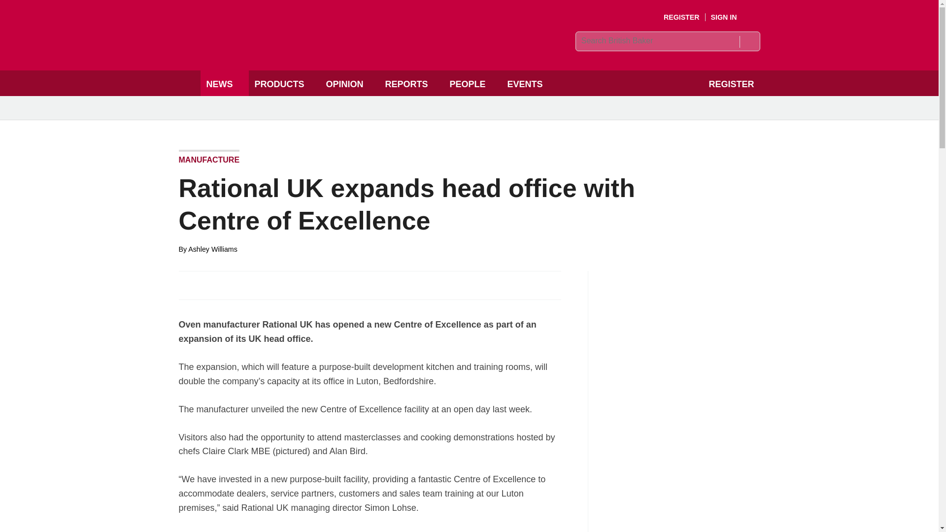  I want to click on No comments, so click(546, 291).